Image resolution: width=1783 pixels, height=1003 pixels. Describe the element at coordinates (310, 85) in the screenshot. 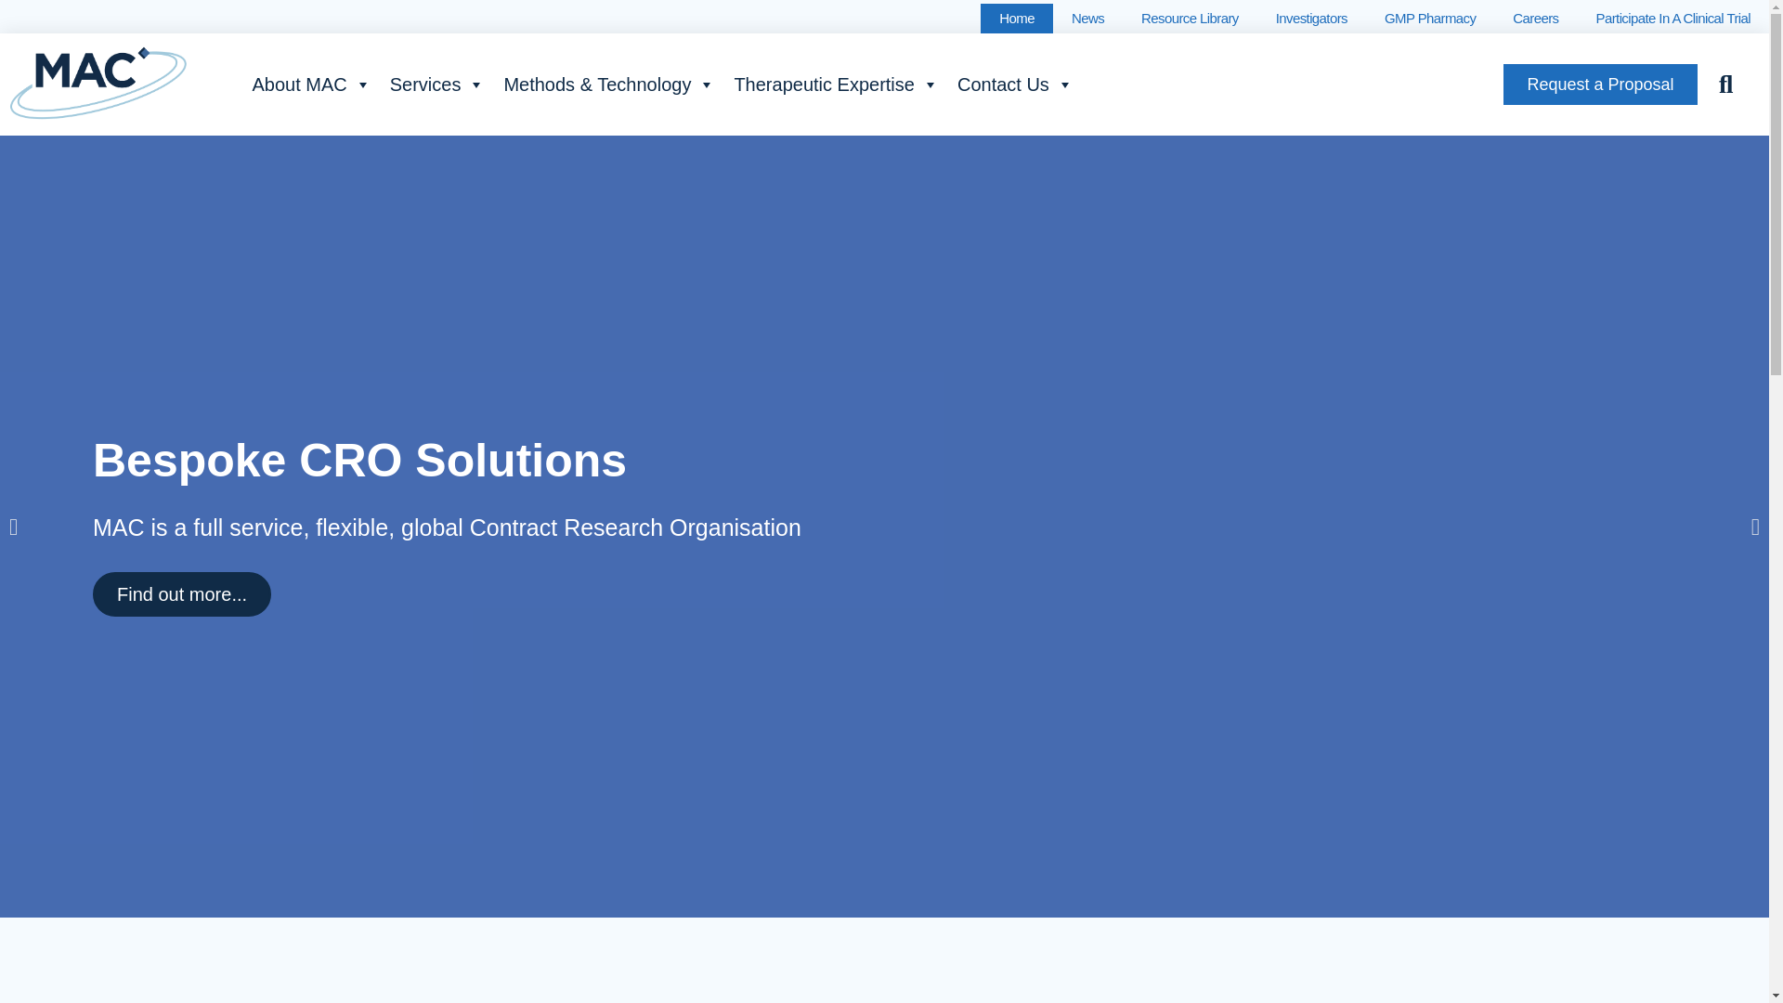

I see `About MAC` at that location.